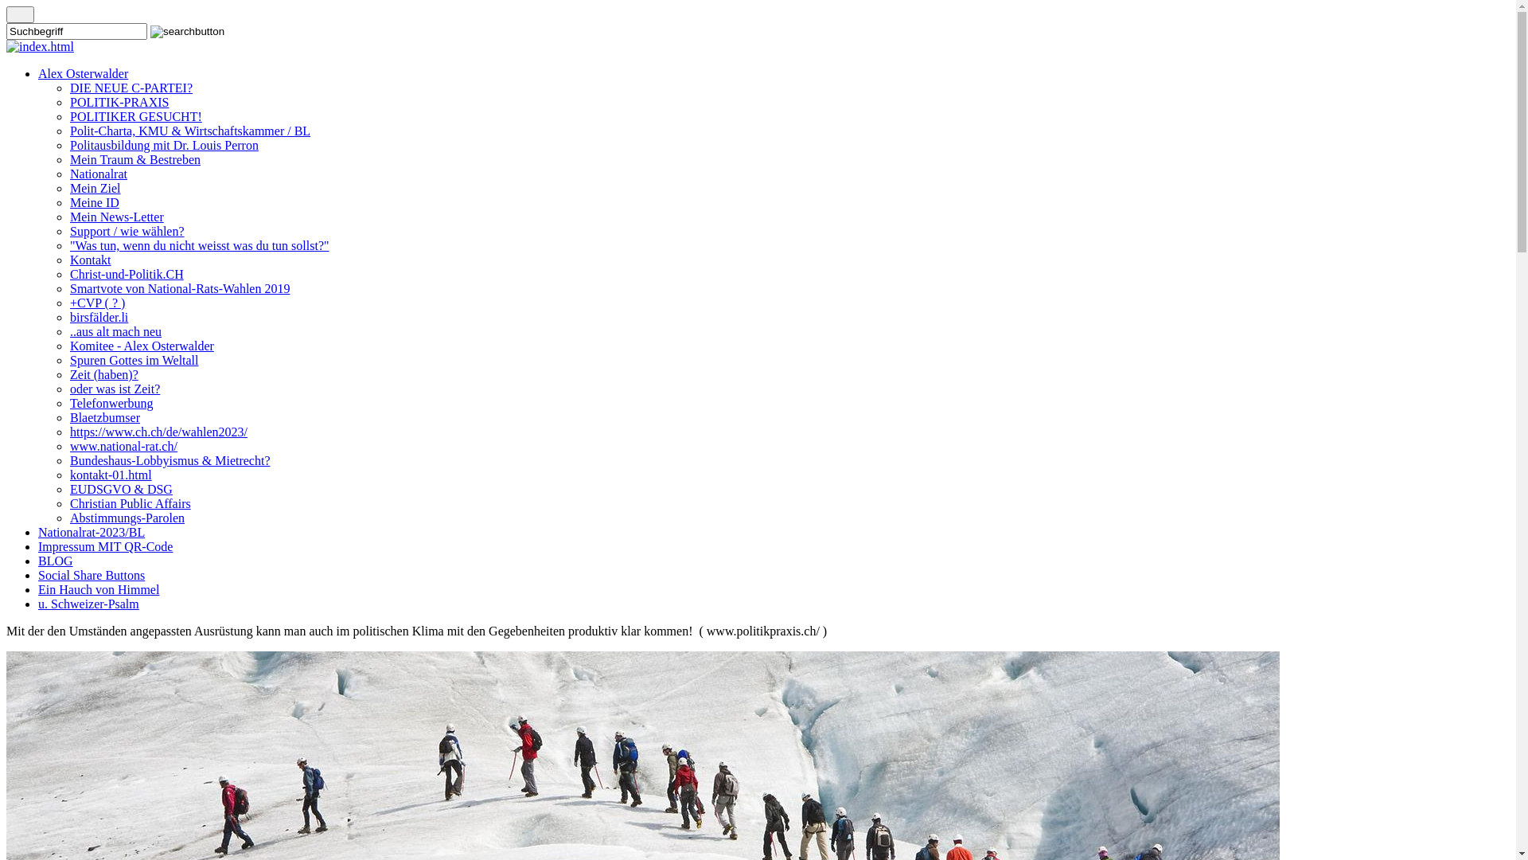 This screenshot has height=860, width=1528. I want to click on Meine ID, so click(95, 202).